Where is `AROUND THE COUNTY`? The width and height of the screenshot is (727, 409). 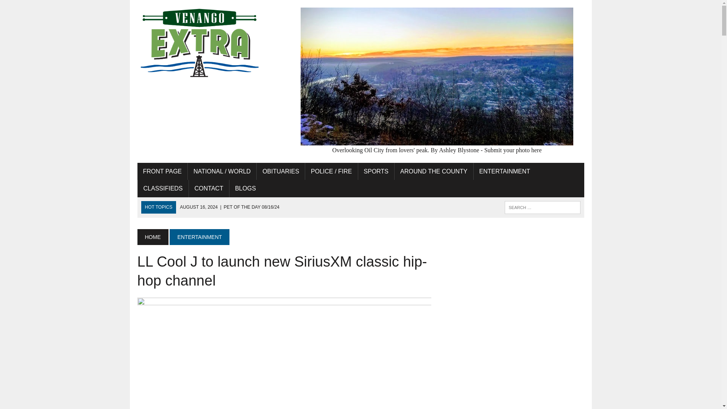 AROUND THE COUNTY is located at coordinates (434, 171).